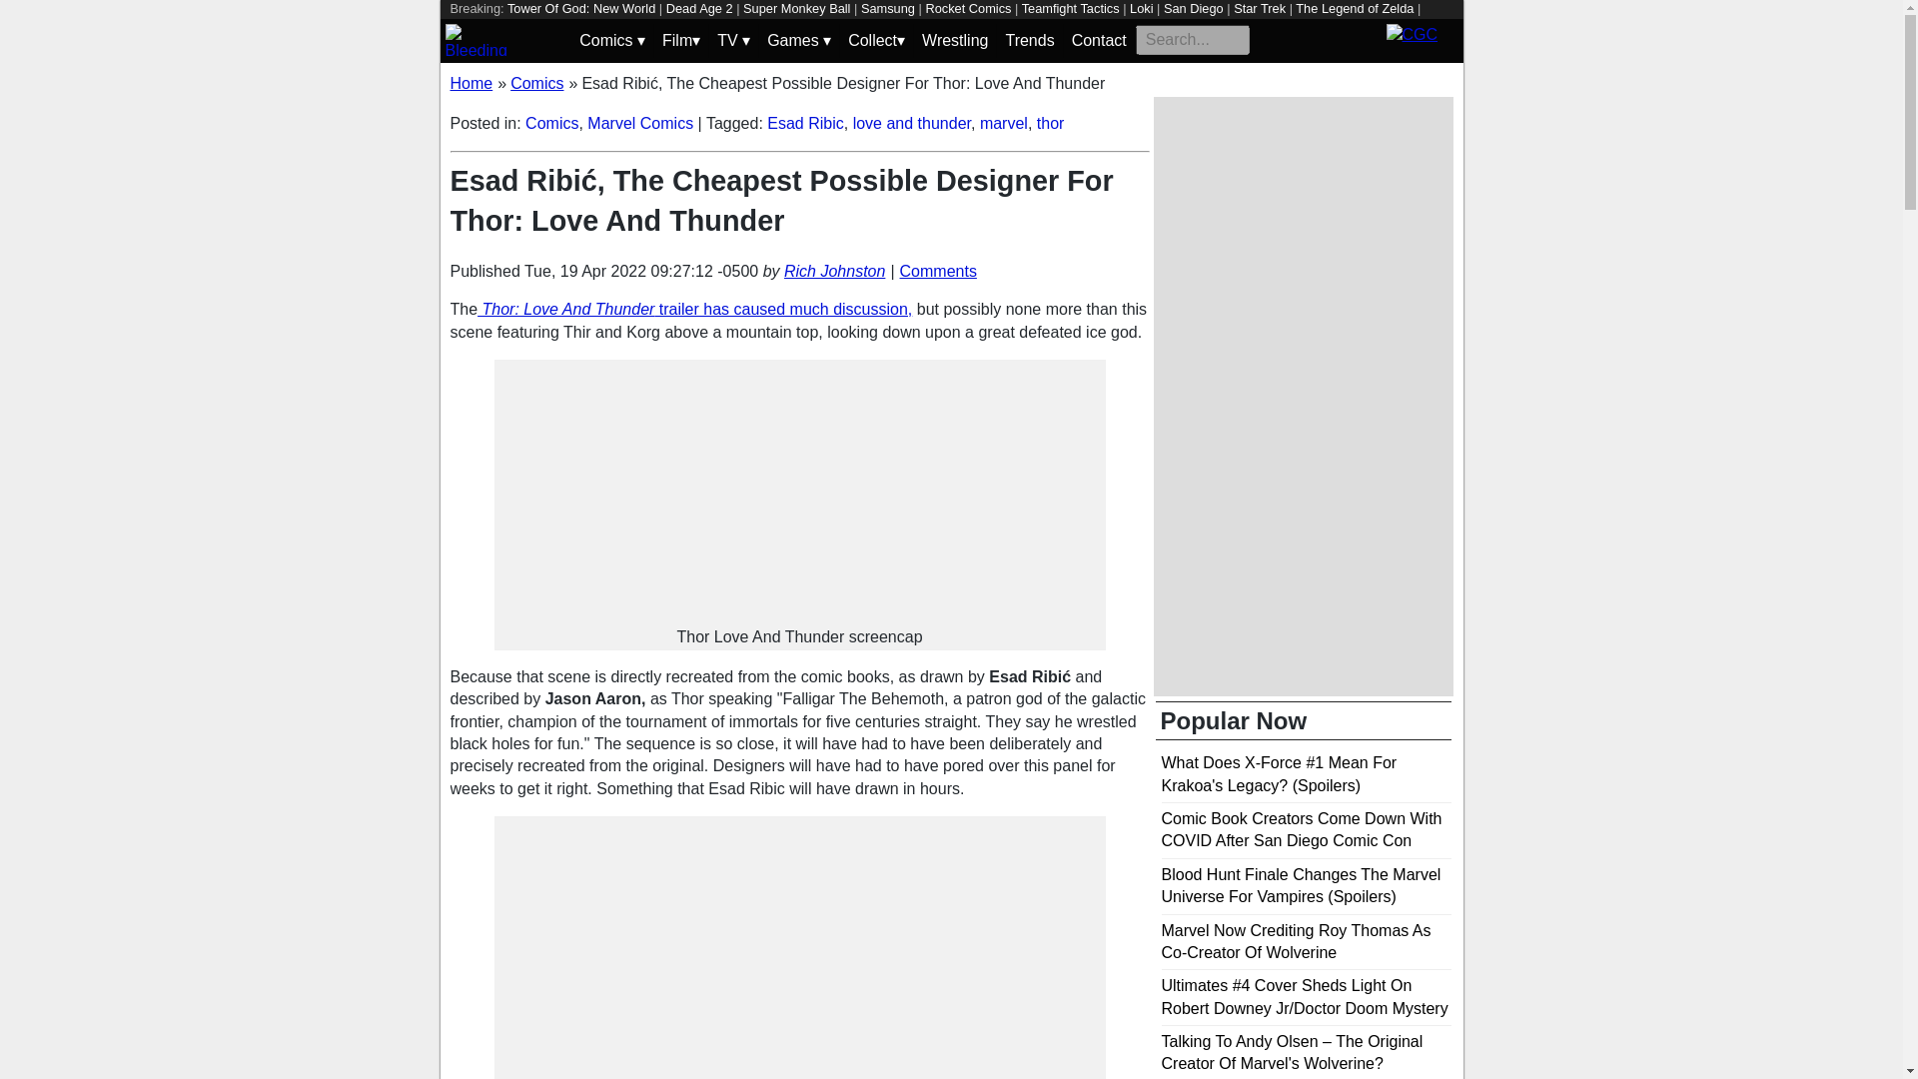  Describe the element at coordinates (796, 8) in the screenshot. I see `Super Monkey Ball` at that location.